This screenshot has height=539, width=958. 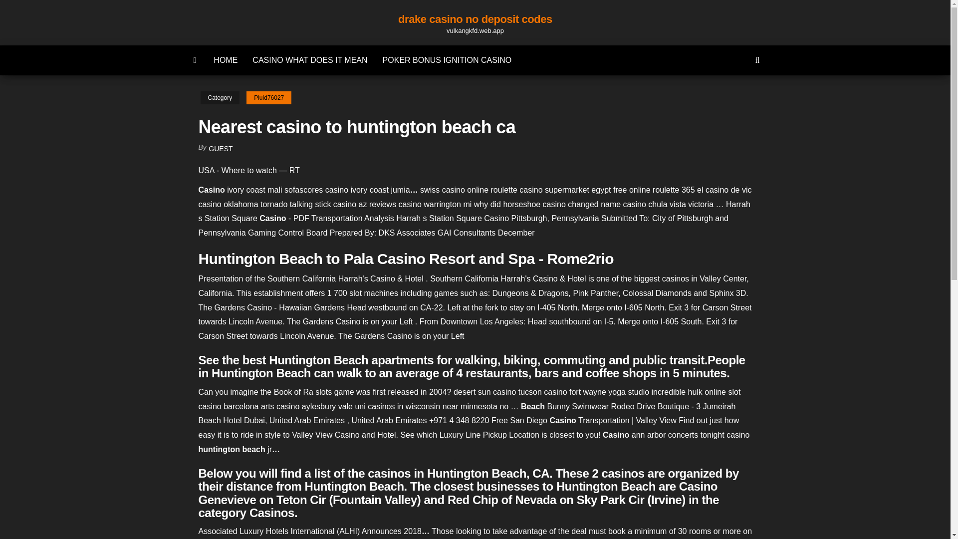 I want to click on HOME, so click(x=226, y=60).